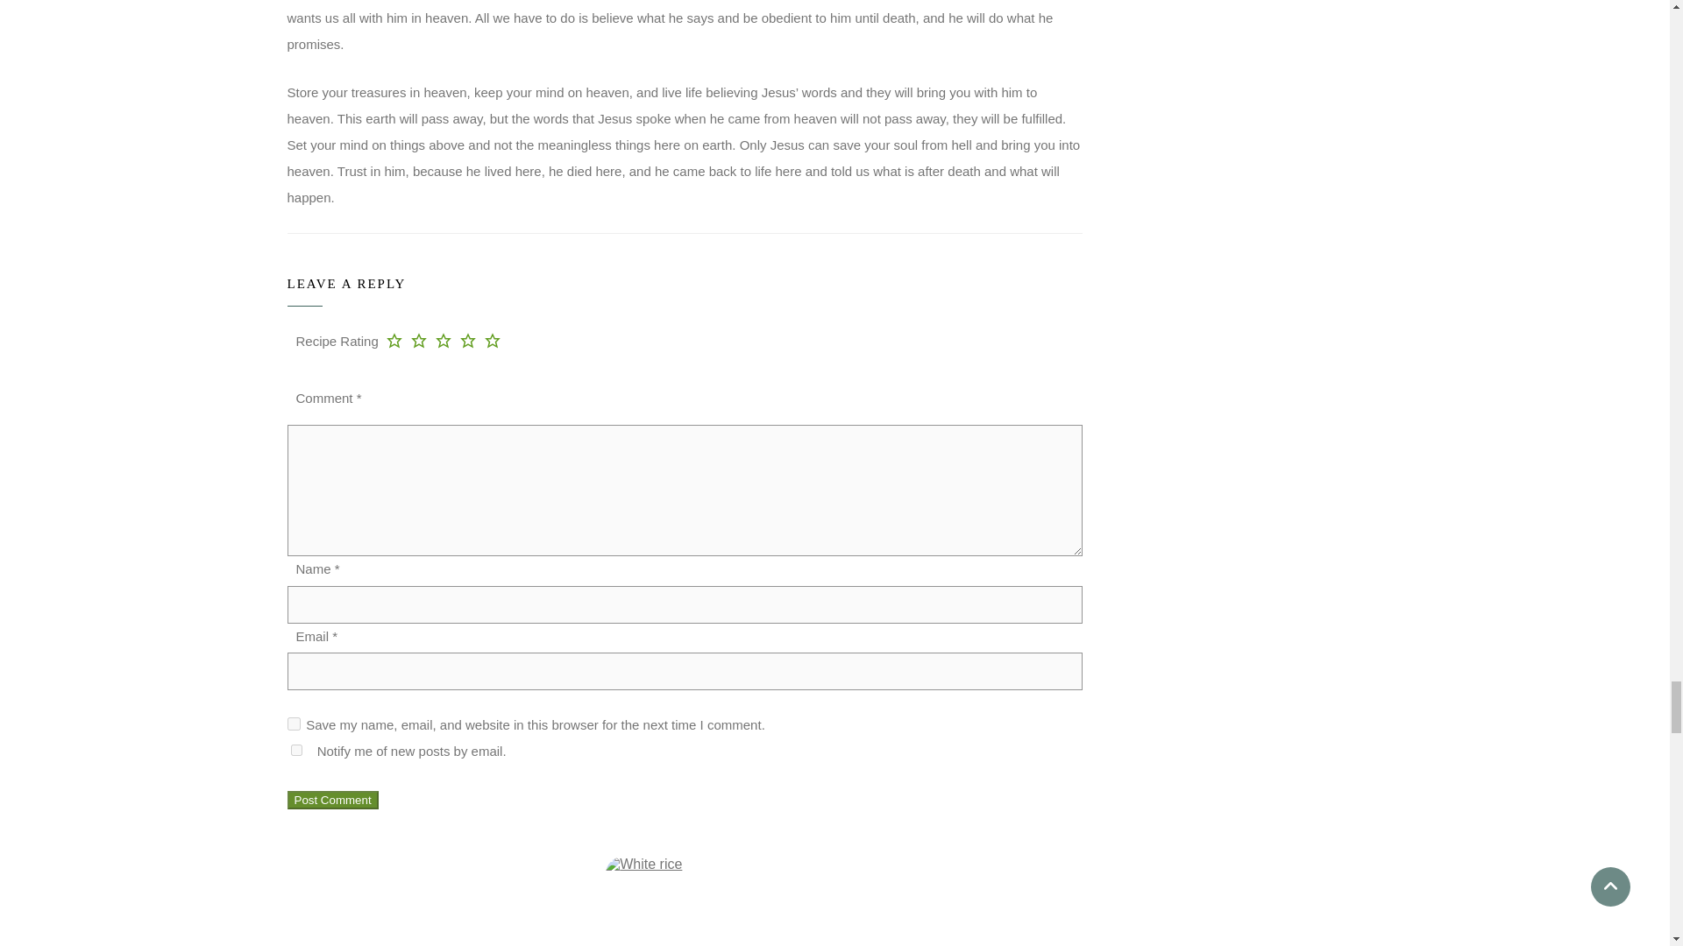 The width and height of the screenshot is (1683, 946). What do you see at coordinates (295, 724) in the screenshot?
I see `yes` at bounding box center [295, 724].